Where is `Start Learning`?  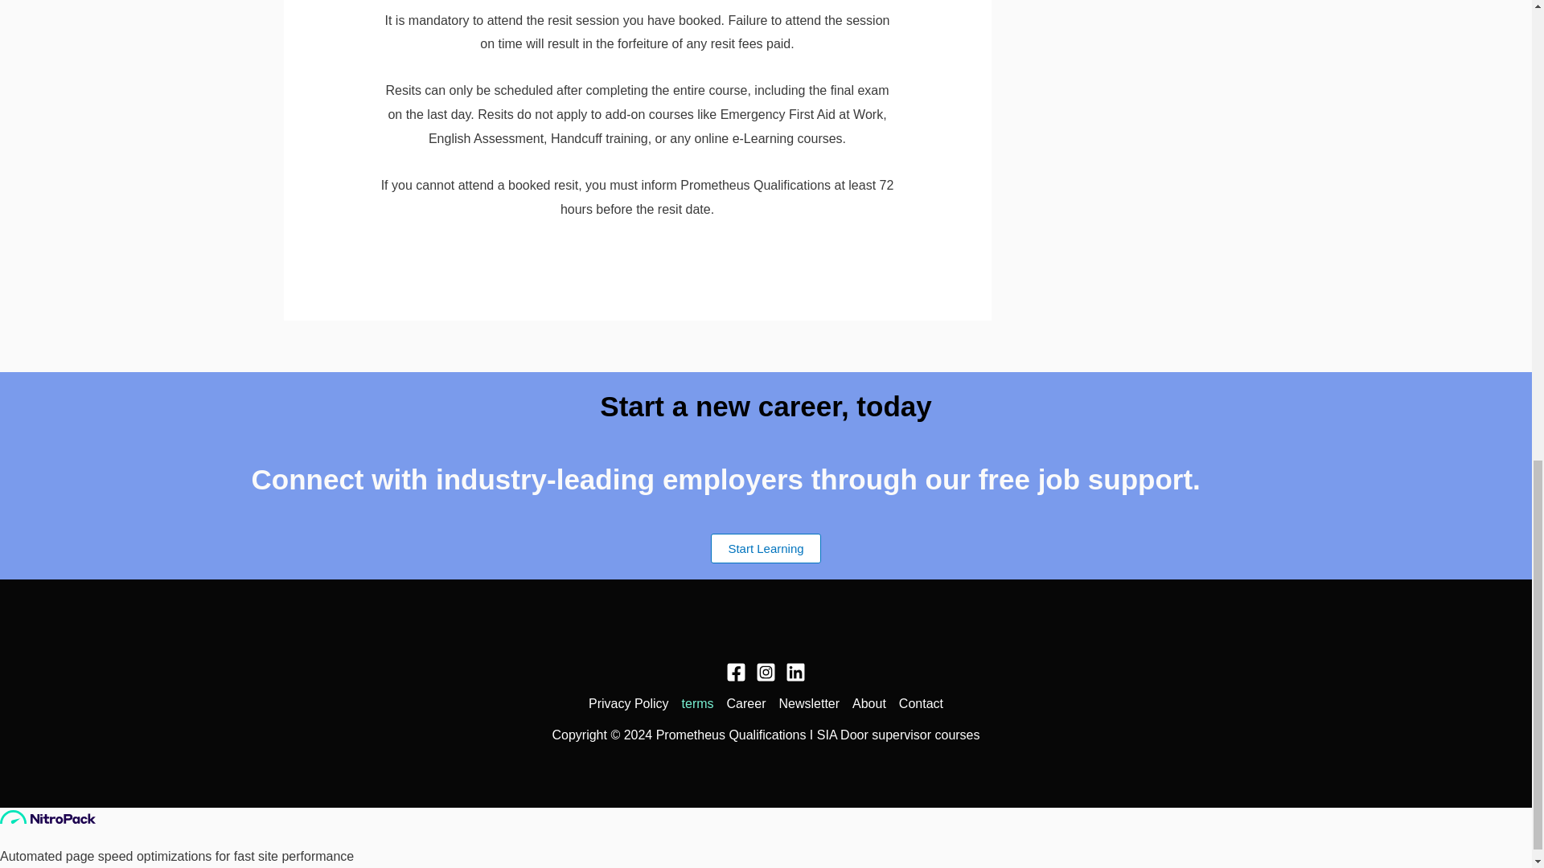 Start Learning is located at coordinates (765, 548).